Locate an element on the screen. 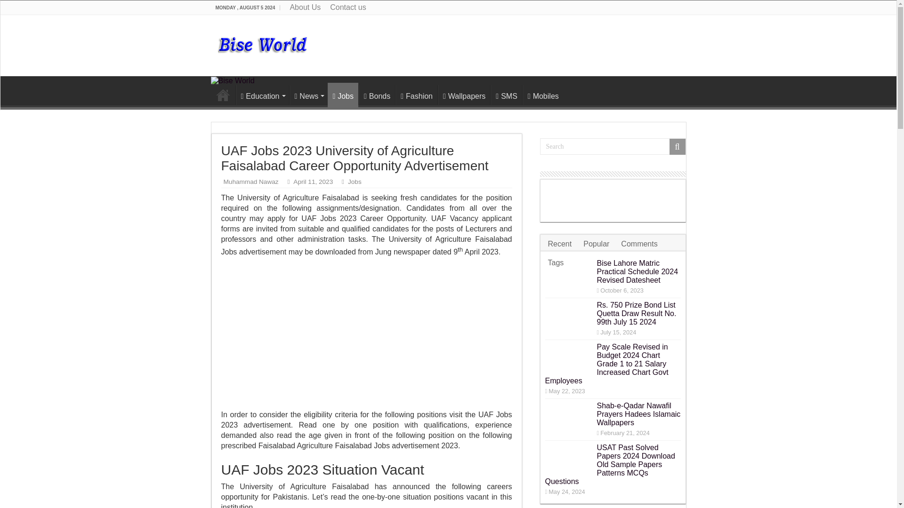 The image size is (904, 508). Search is located at coordinates (612, 146).